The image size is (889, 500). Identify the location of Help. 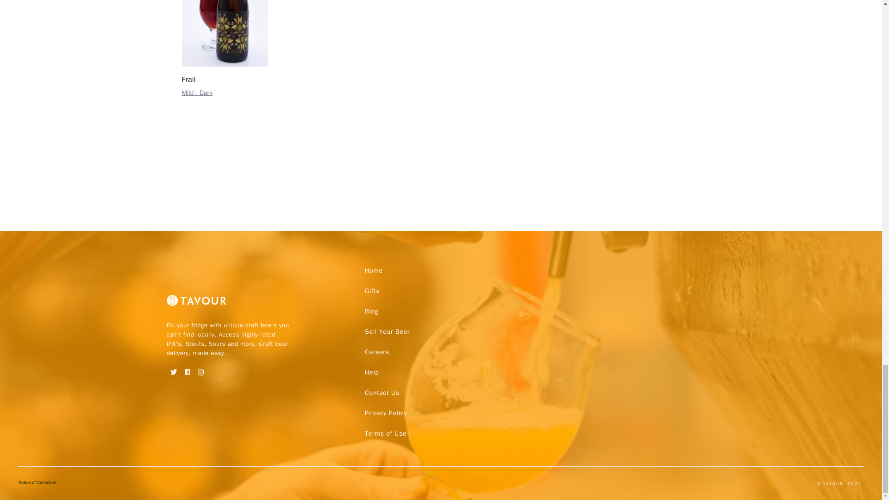
(371, 373).